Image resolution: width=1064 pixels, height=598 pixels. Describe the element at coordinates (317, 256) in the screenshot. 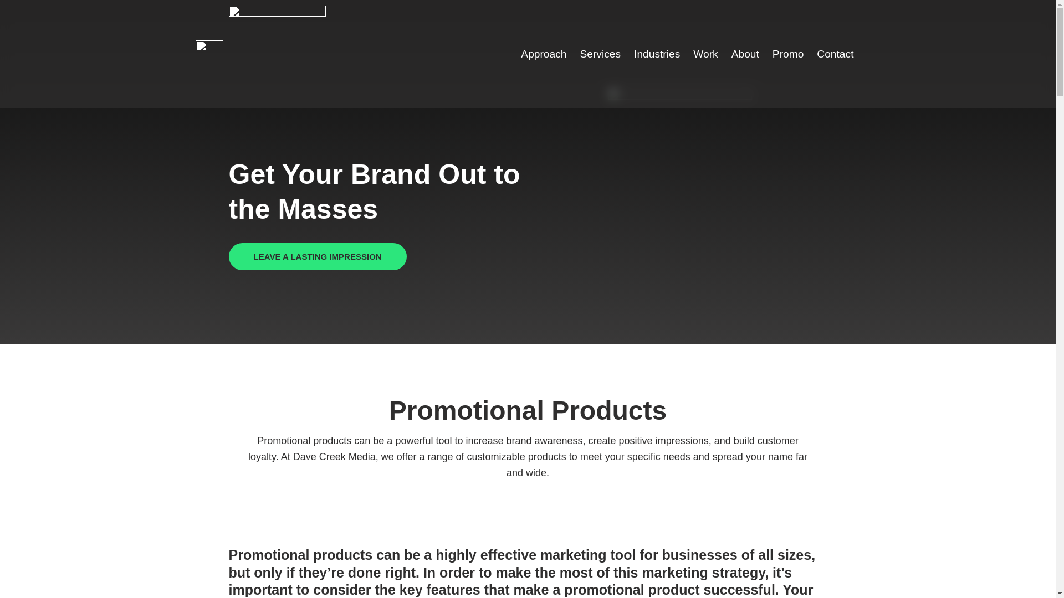

I see `LEAVE A LASTING IMPRESSION` at that location.